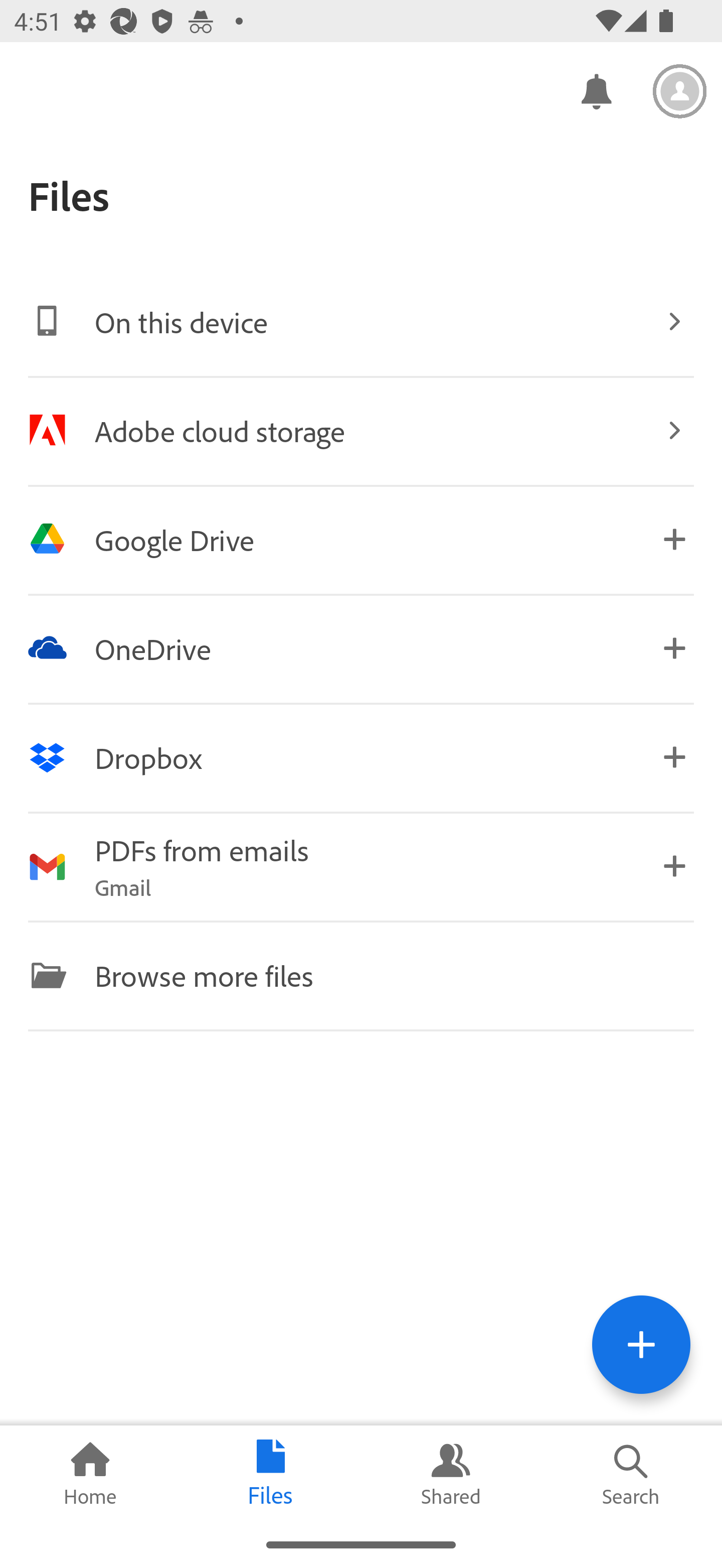 The height and width of the screenshot is (1566, 722). I want to click on Image Adobe cloud storage, so click(361, 431).